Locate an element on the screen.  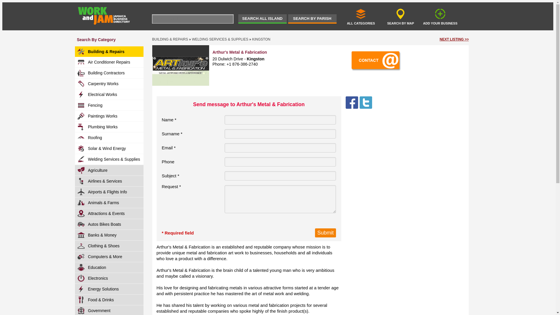
Submit is located at coordinates (325, 233).